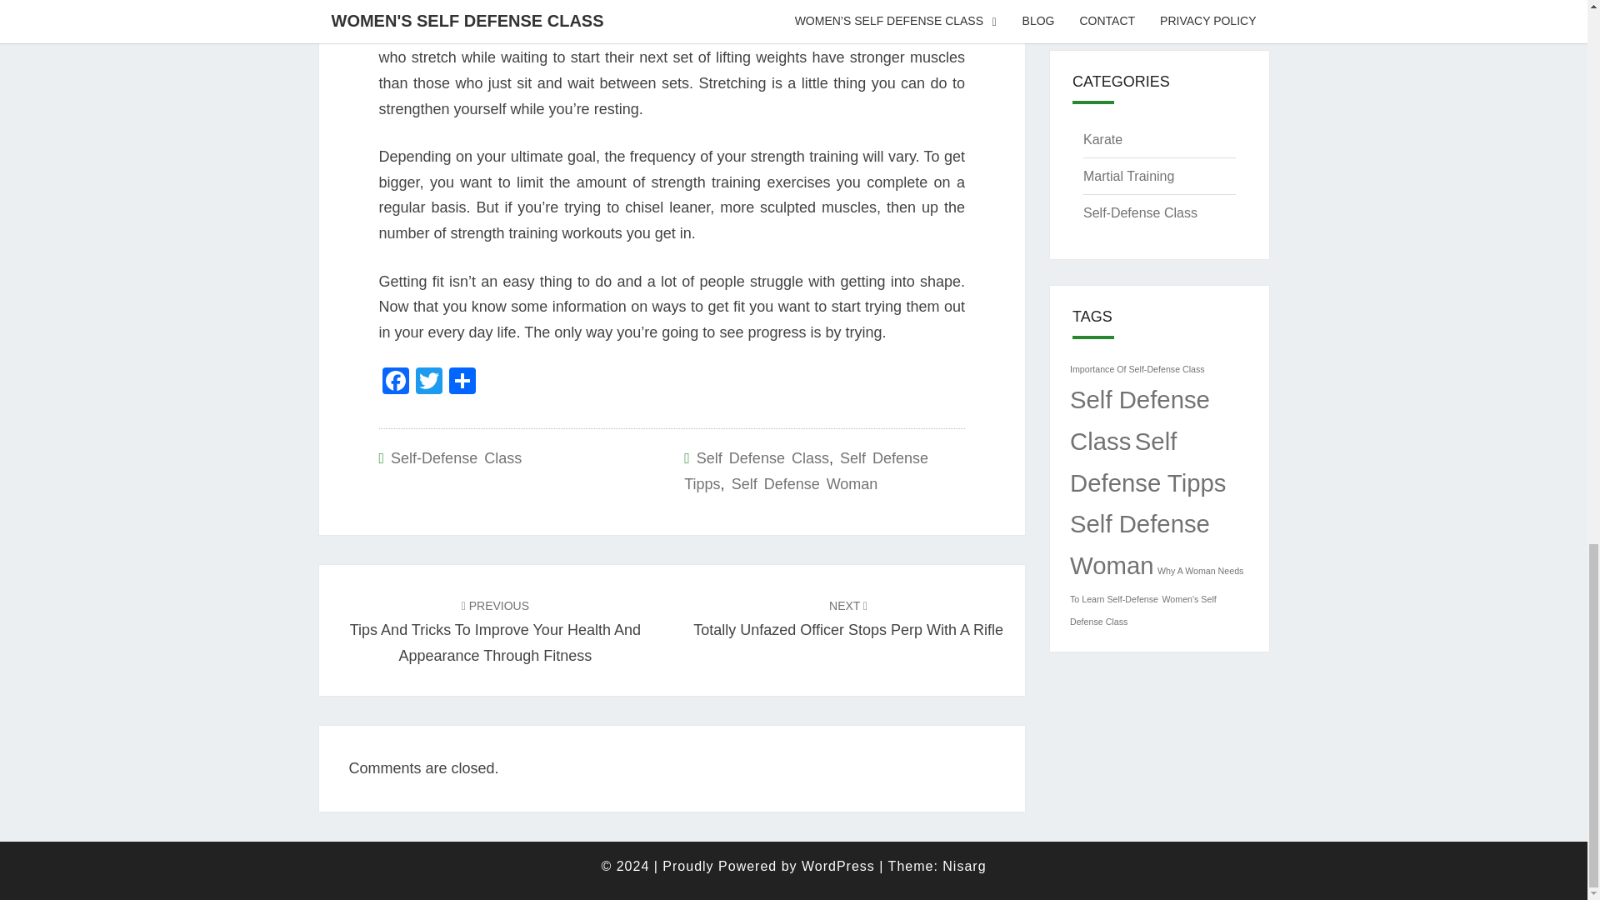 This screenshot has width=1600, height=900. What do you see at coordinates (1140, 212) in the screenshot?
I see `Self-Defense Class` at bounding box center [1140, 212].